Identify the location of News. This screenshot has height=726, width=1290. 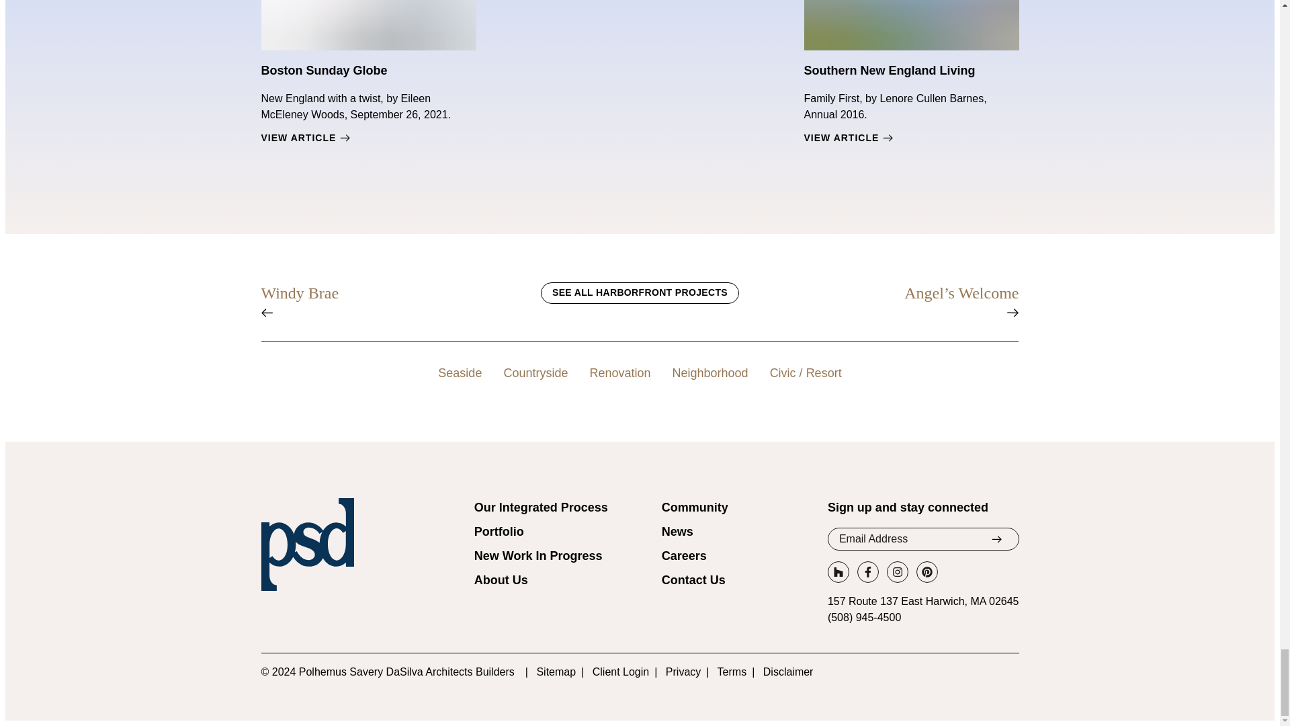
(677, 531).